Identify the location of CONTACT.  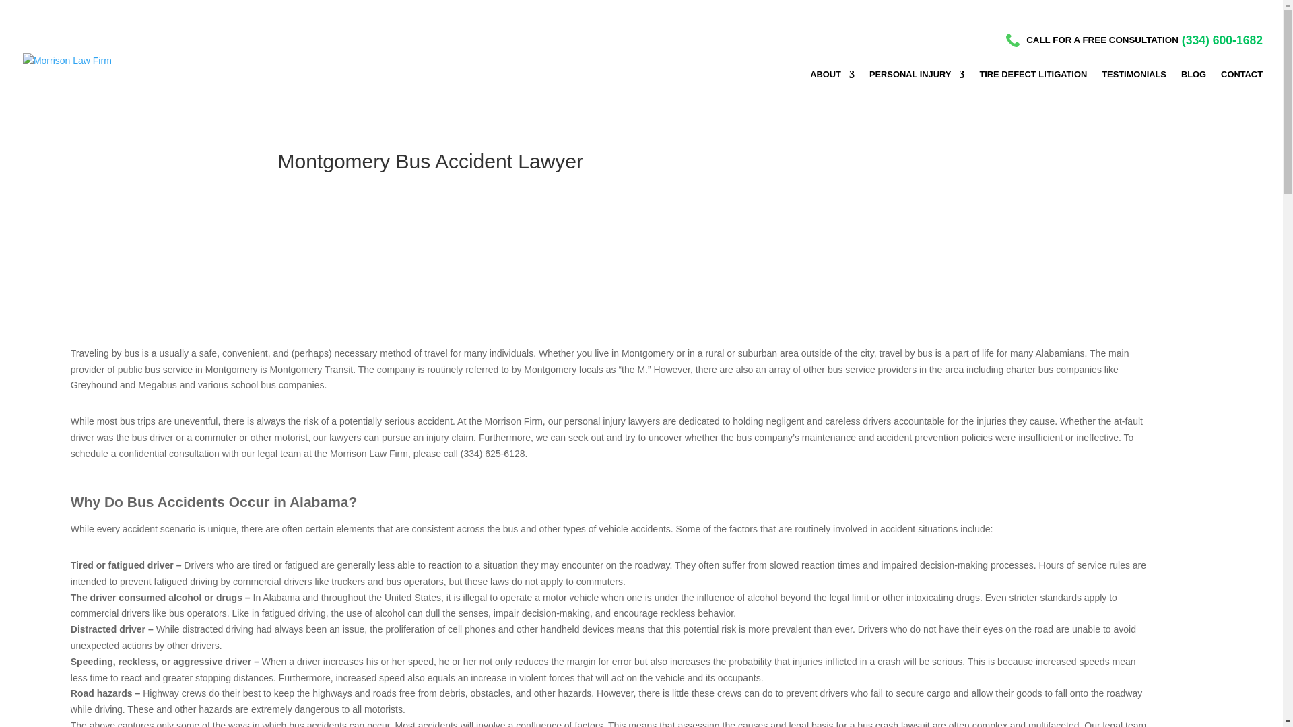
(1242, 82).